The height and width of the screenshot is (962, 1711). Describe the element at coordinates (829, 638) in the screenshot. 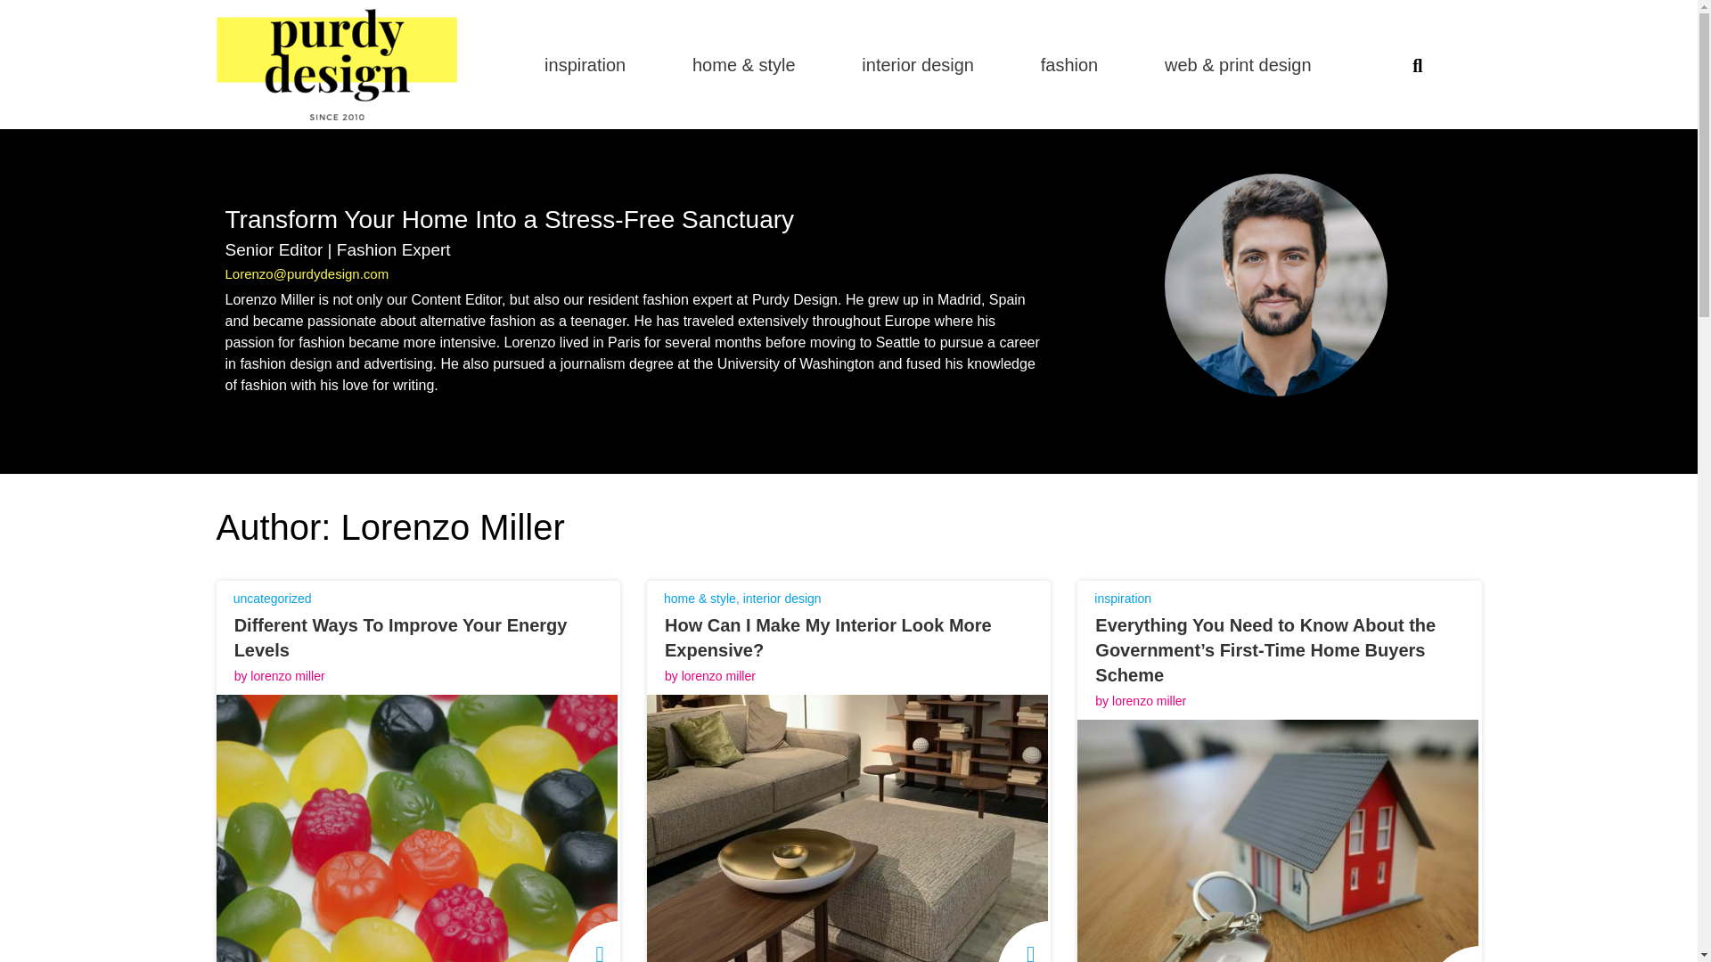

I see `How Can I Make My Interior Look More Expensive?` at that location.